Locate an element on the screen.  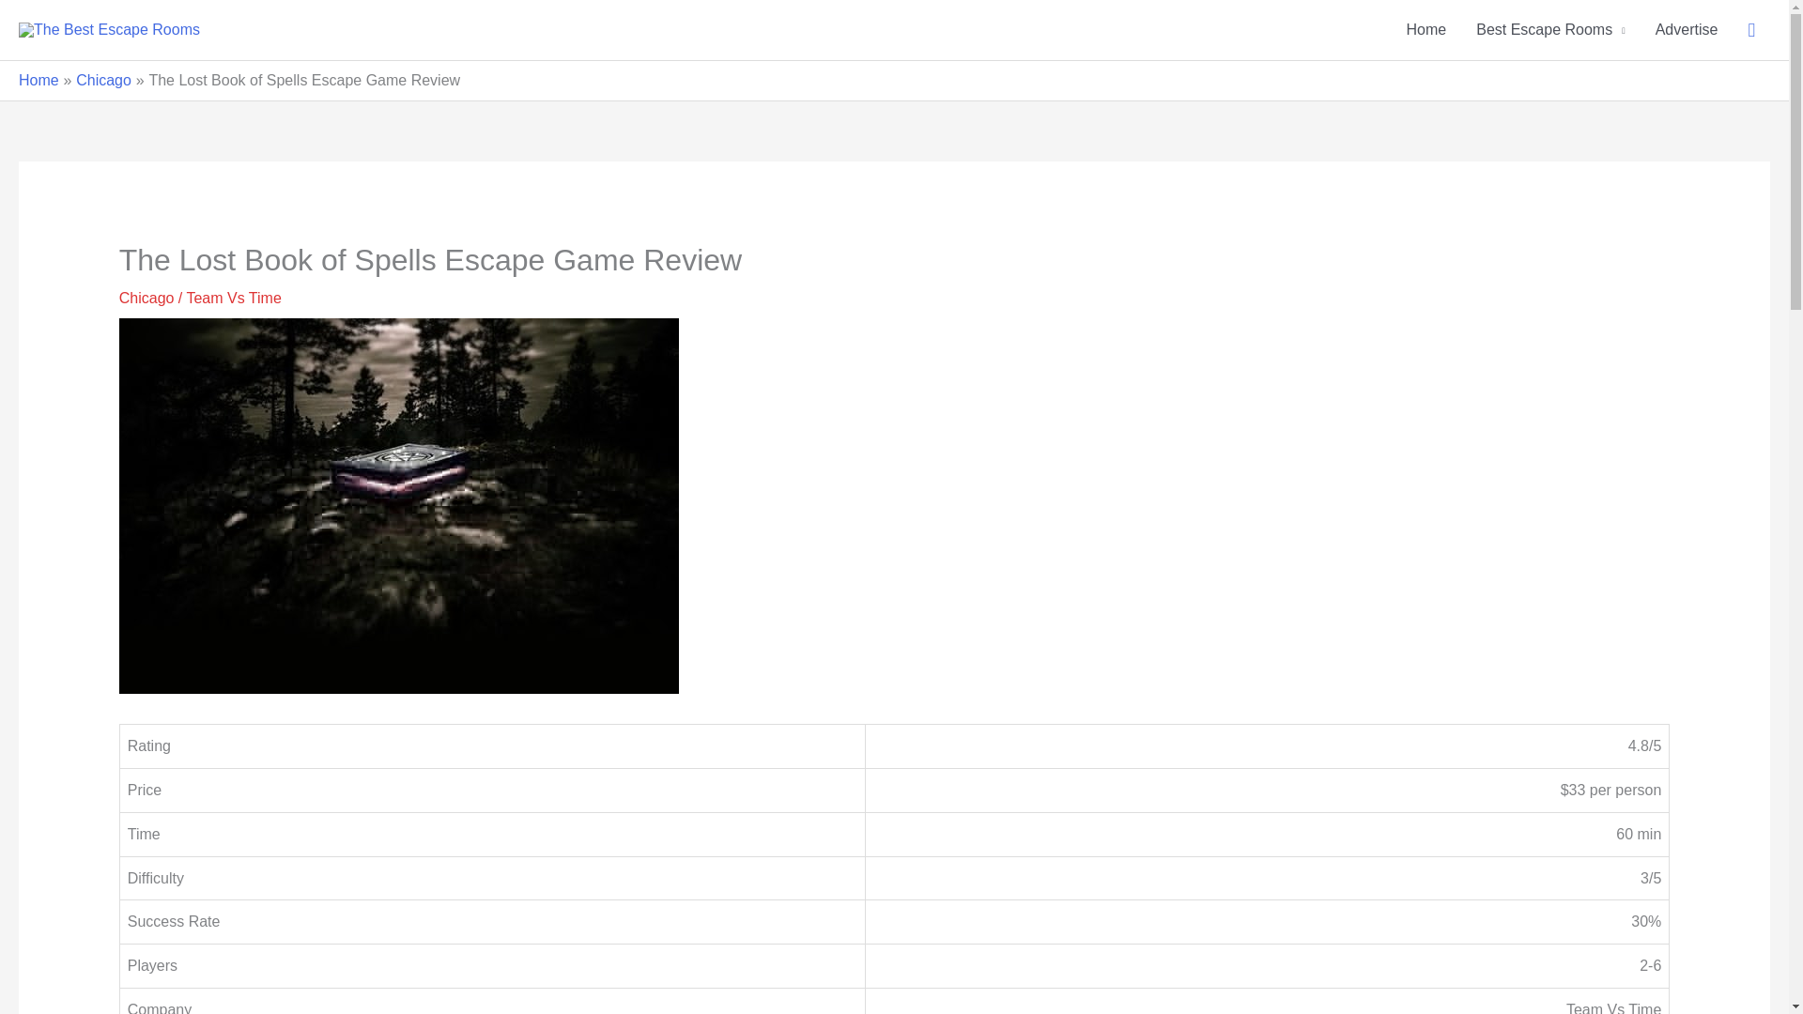
Advertise is located at coordinates (1687, 30).